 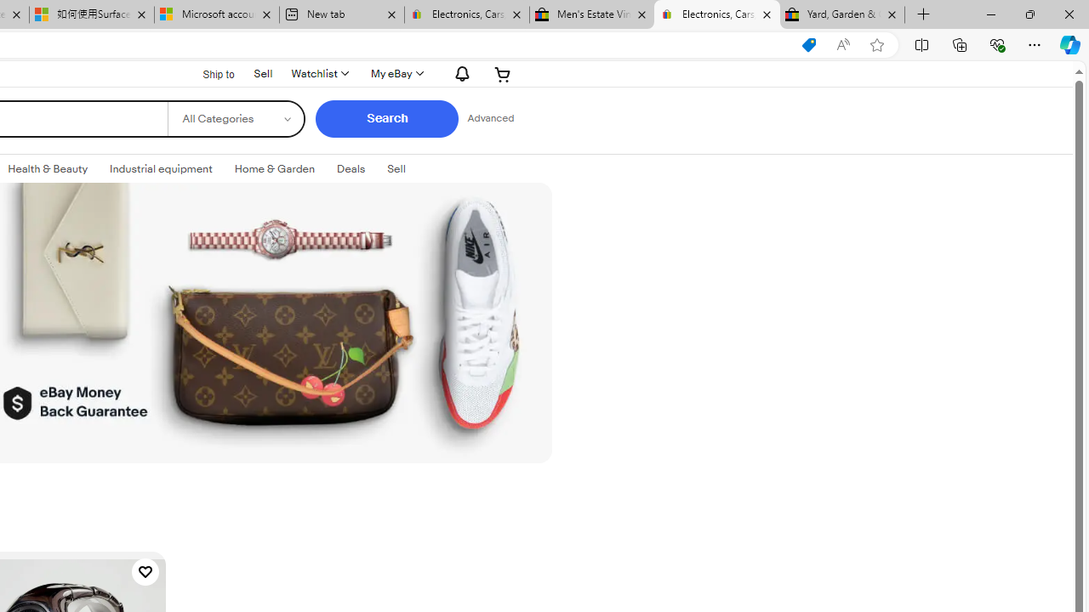 What do you see at coordinates (503, 73) in the screenshot?
I see `Your shopping cart` at bounding box center [503, 73].